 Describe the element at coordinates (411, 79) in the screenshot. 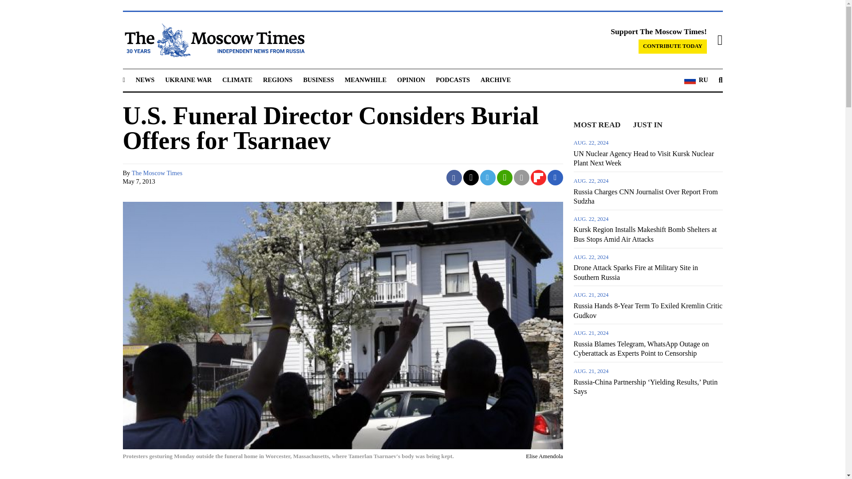

I see `OPINION` at that location.